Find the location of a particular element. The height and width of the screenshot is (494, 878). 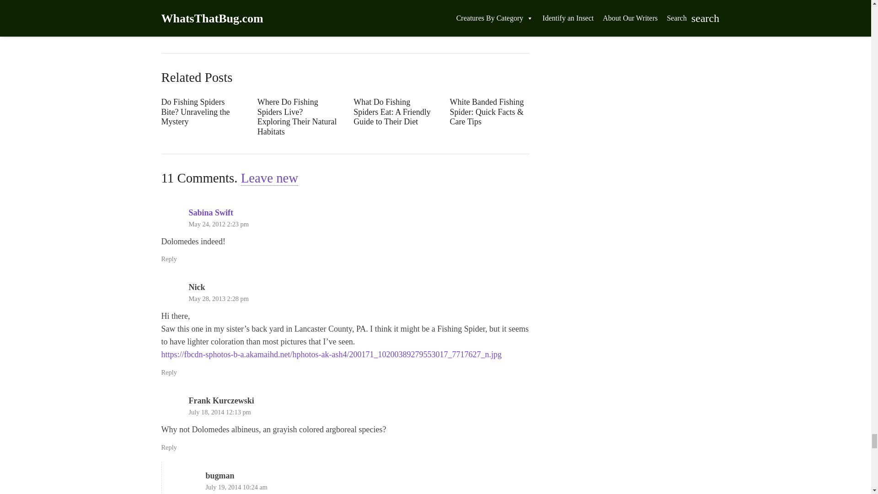

May 28, 2013 2:28 pm is located at coordinates (219, 298).